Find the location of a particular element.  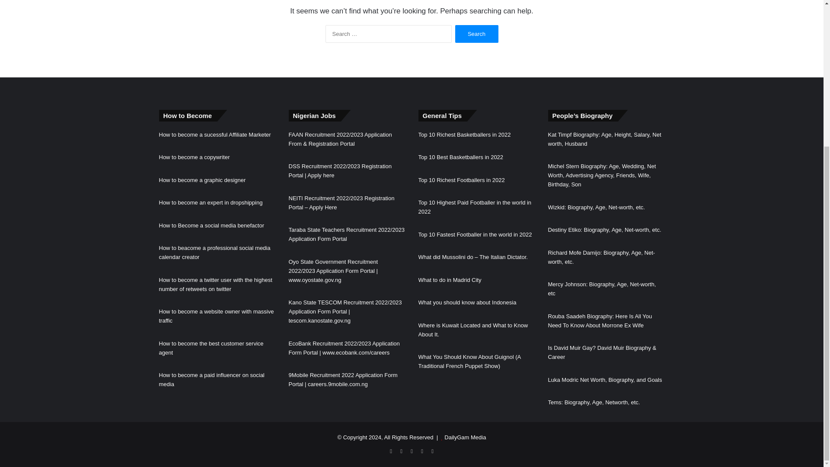

How to become a paid influencer on social media is located at coordinates (212, 380).